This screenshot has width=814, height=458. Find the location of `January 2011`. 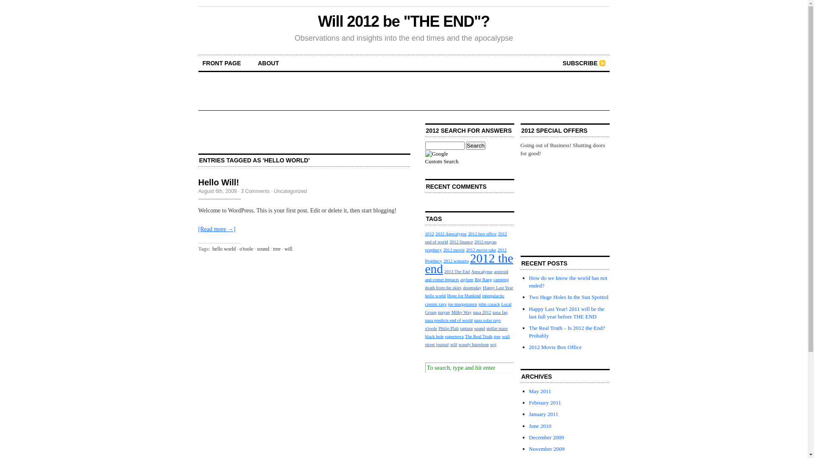

January 2011 is located at coordinates (544, 414).